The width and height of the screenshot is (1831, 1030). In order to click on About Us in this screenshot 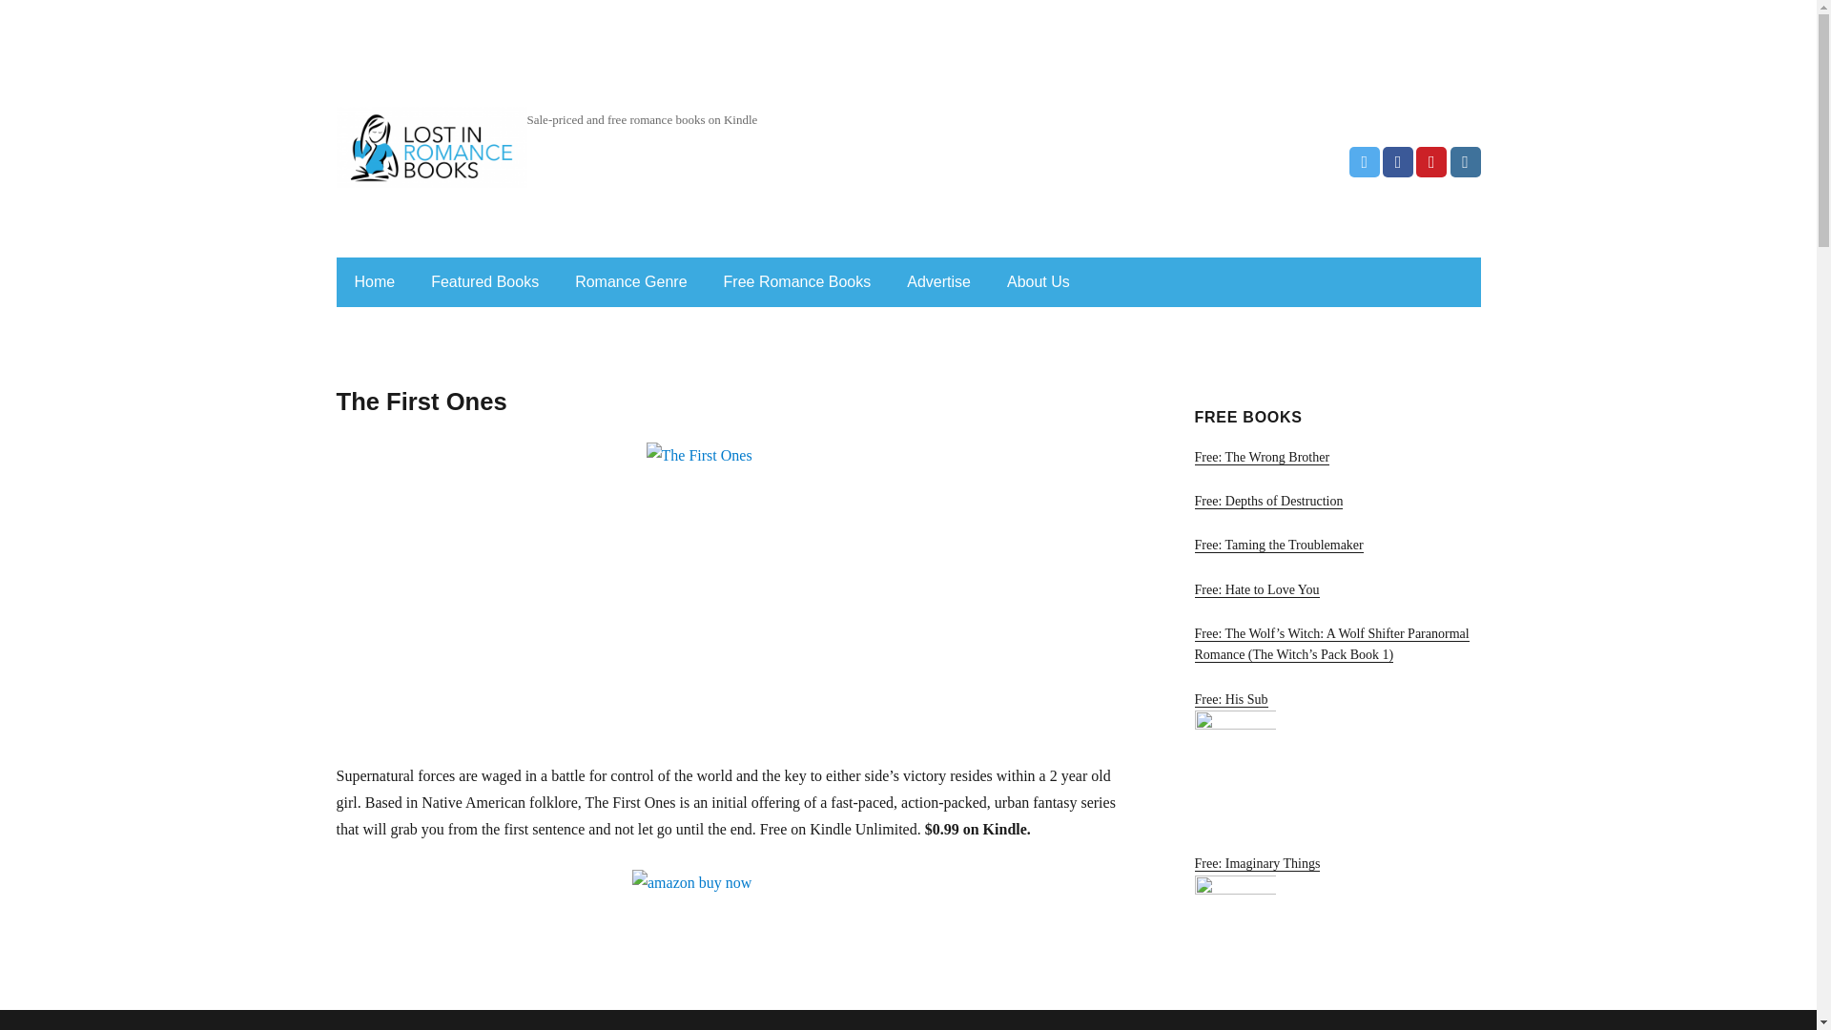, I will do `click(1039, 282)`.